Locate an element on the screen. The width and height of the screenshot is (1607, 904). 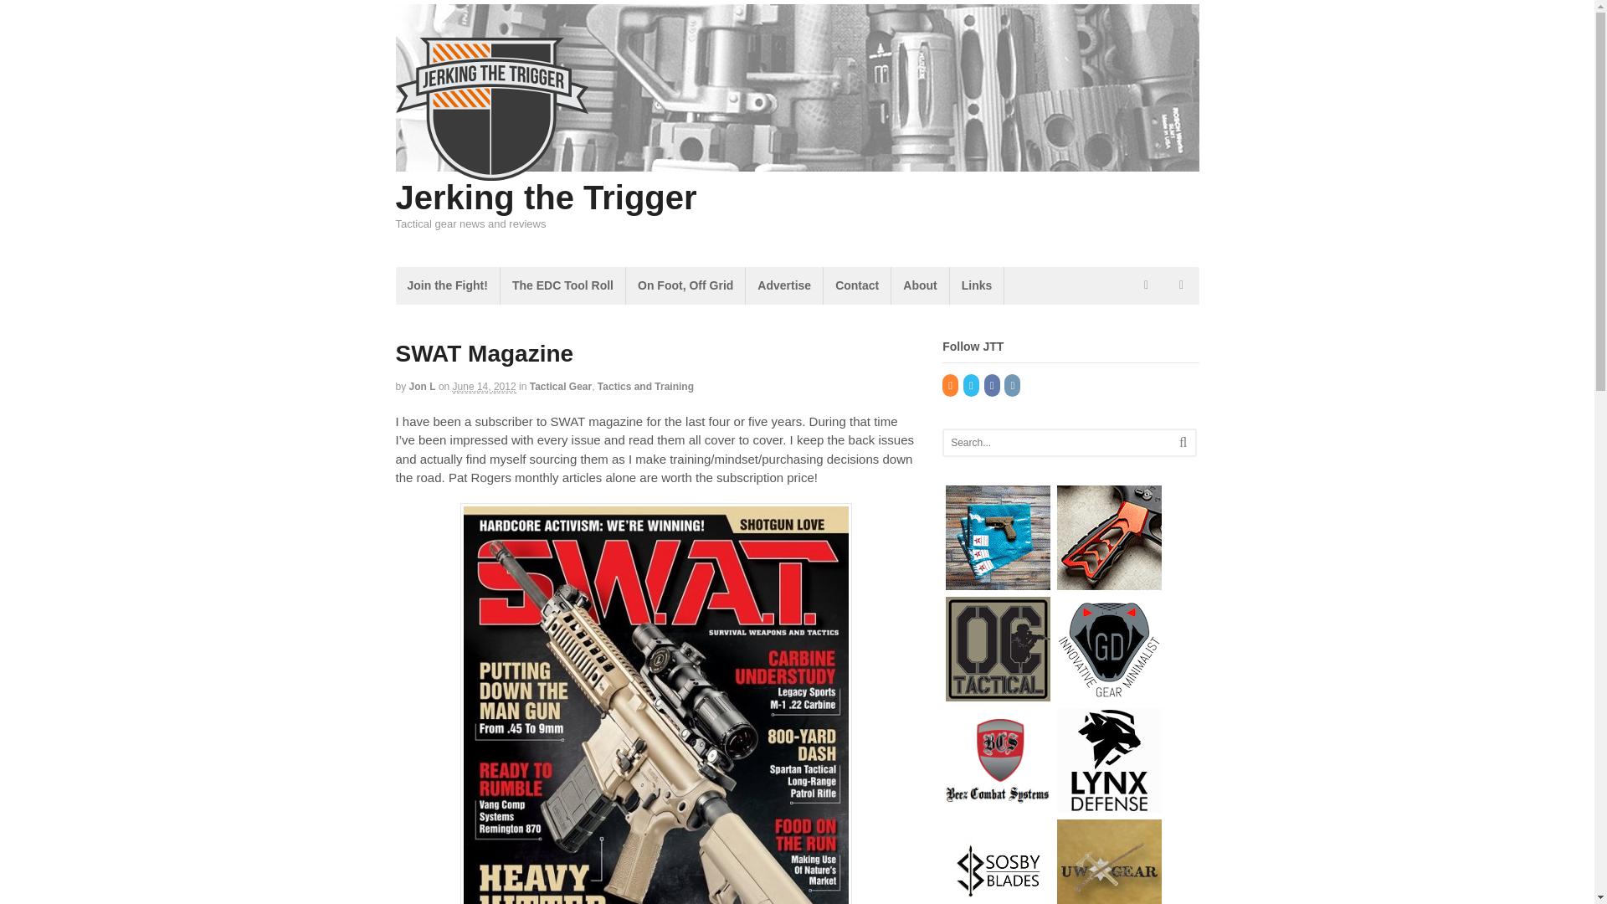
Tactical Gear is located at coordinates (561, 386).